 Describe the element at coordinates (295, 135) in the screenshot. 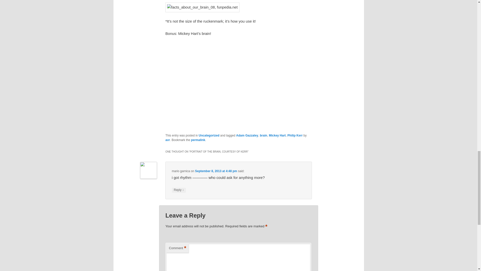

I see `Philip Kerr` at that location.